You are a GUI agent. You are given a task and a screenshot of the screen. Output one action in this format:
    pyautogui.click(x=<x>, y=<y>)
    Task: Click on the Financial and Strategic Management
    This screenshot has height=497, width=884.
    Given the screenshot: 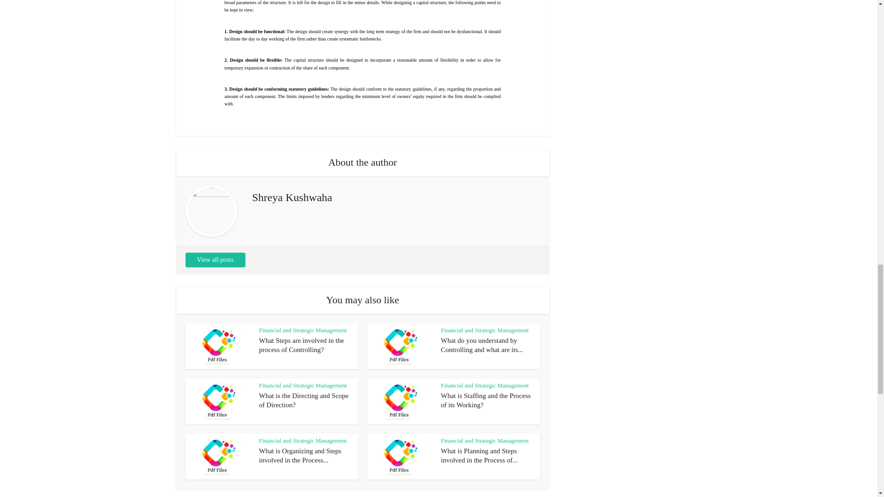 What is the action you would take?
    pyautogui.click(x=302, y=329)
    